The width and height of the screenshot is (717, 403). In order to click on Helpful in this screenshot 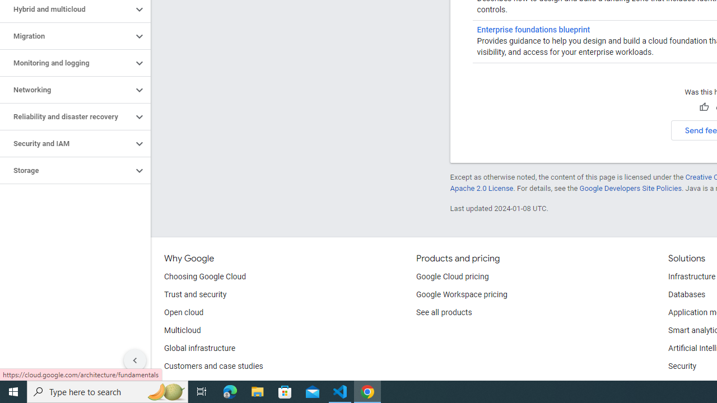, I will do `click(704, 107)`.